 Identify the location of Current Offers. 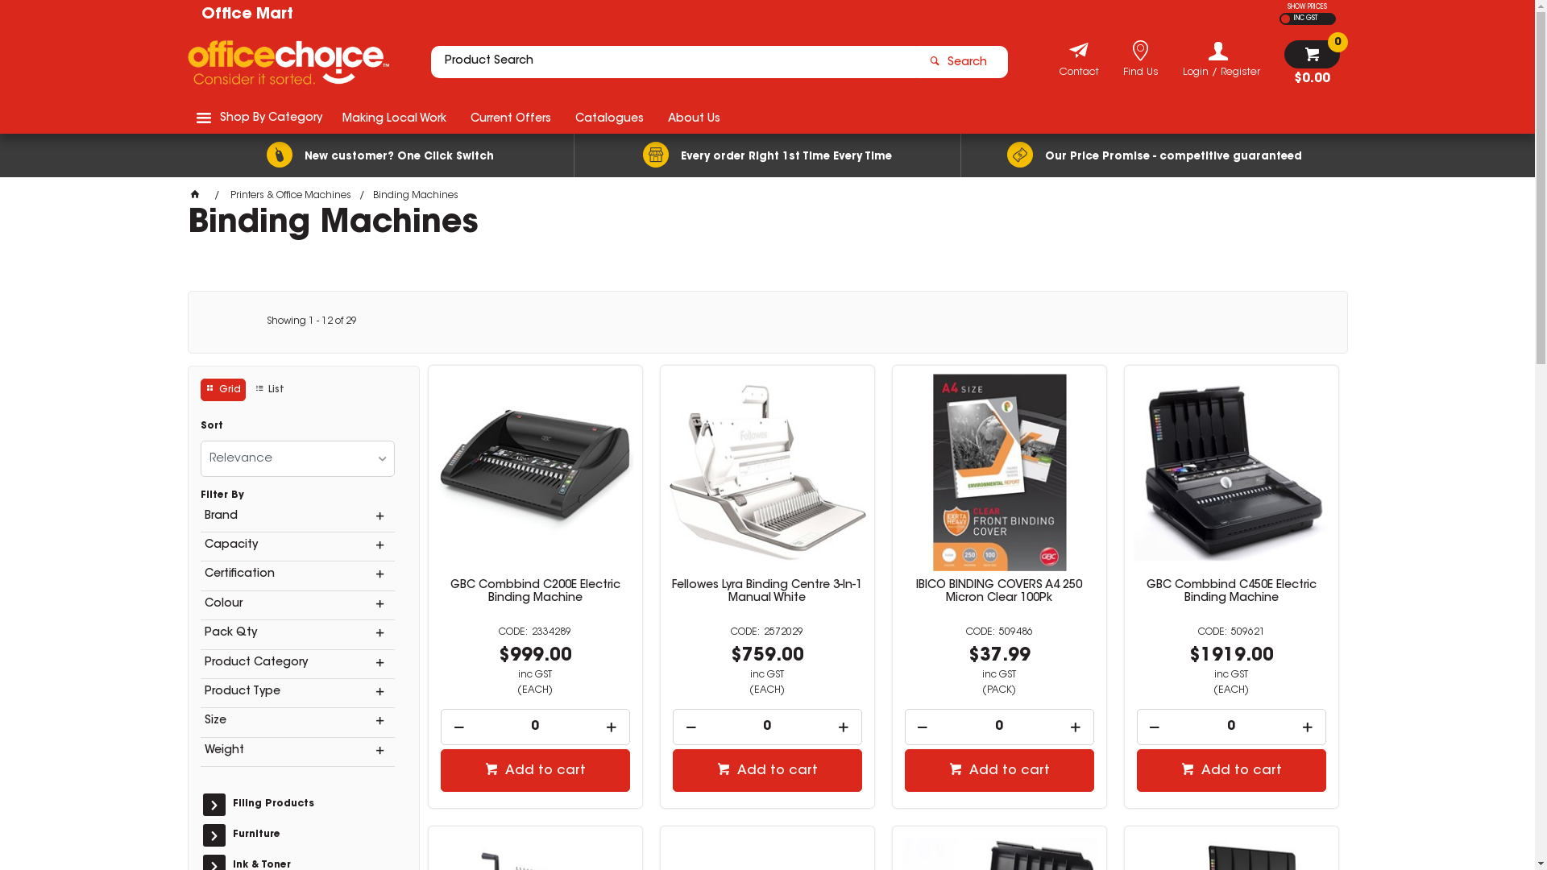
(510, 118).